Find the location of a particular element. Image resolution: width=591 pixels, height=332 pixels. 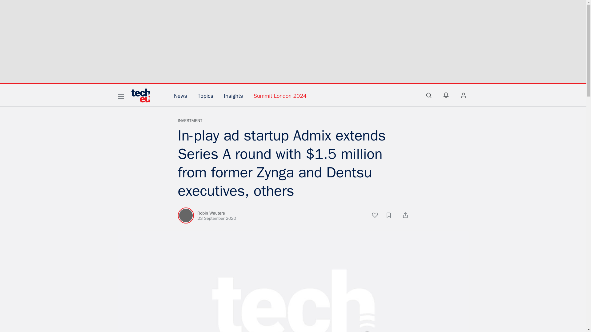

Add to Collection is located at coordinates (392, 216).